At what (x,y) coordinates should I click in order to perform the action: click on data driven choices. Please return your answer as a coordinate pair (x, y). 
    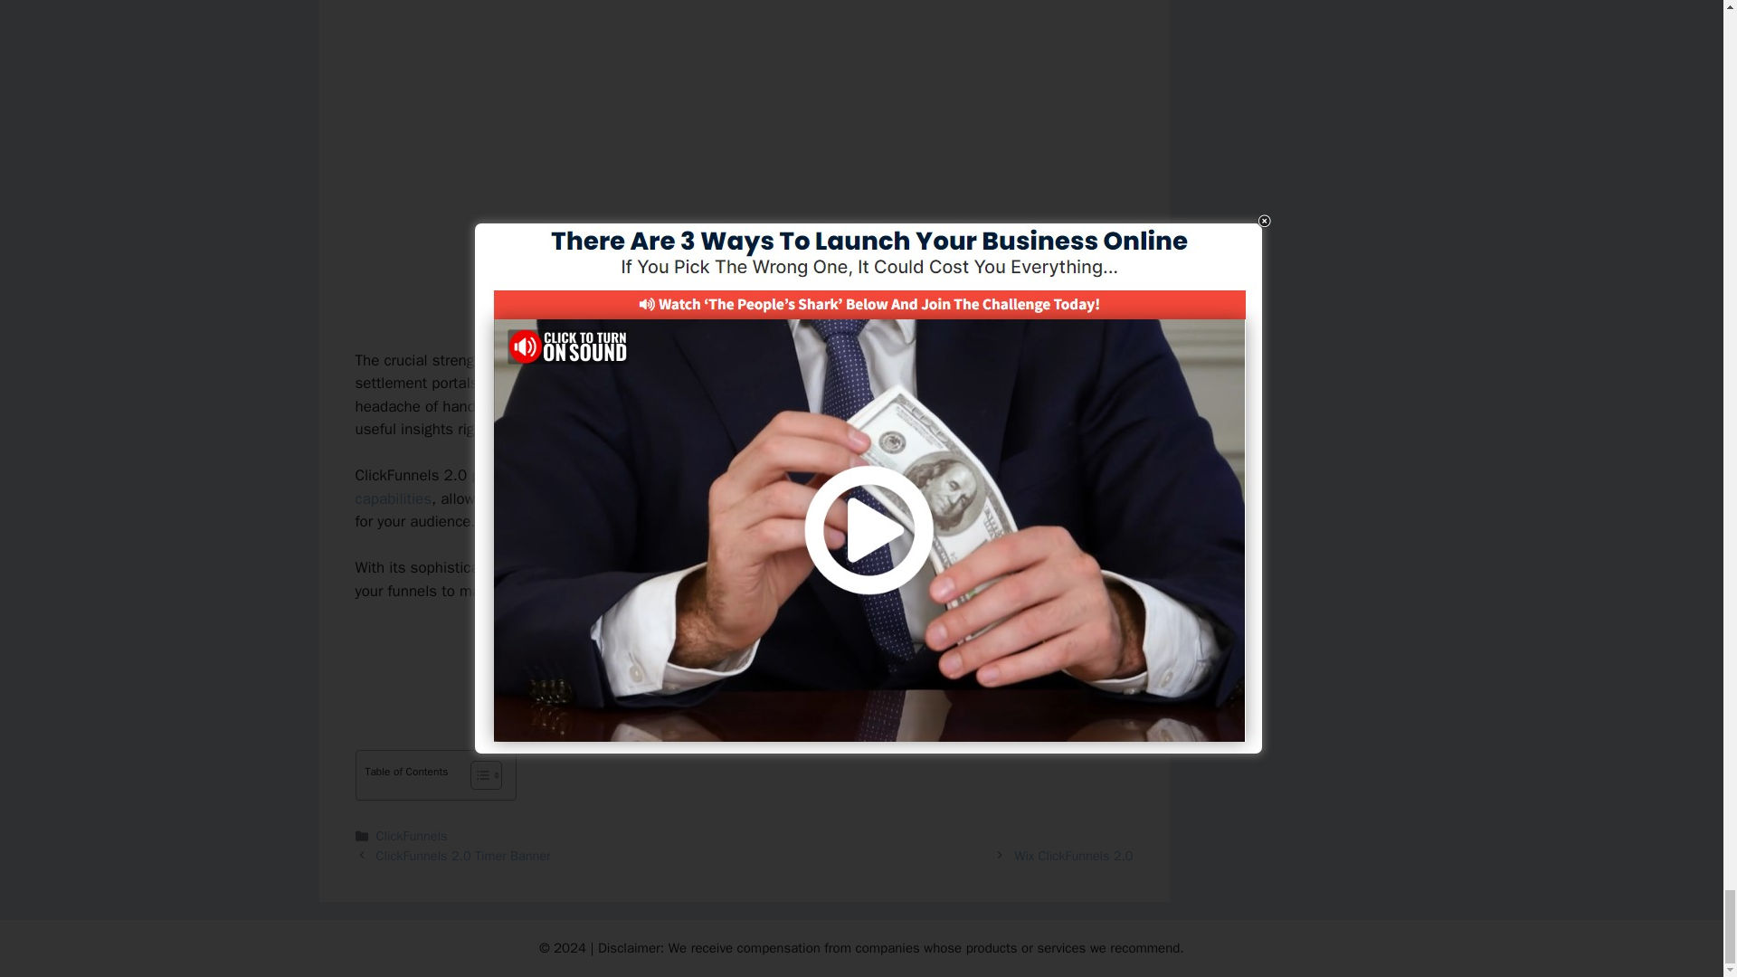
    Looking at the image, I should click on (888, 567).